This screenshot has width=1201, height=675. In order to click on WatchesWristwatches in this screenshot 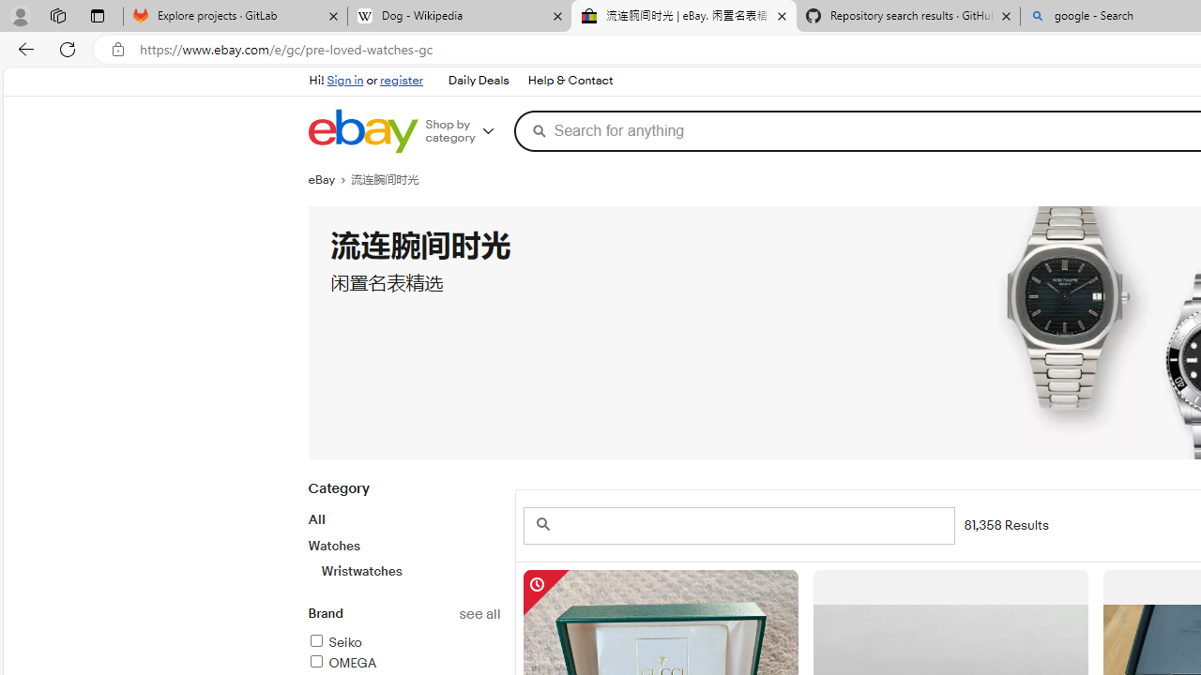, I will do `click(403, 558)`.